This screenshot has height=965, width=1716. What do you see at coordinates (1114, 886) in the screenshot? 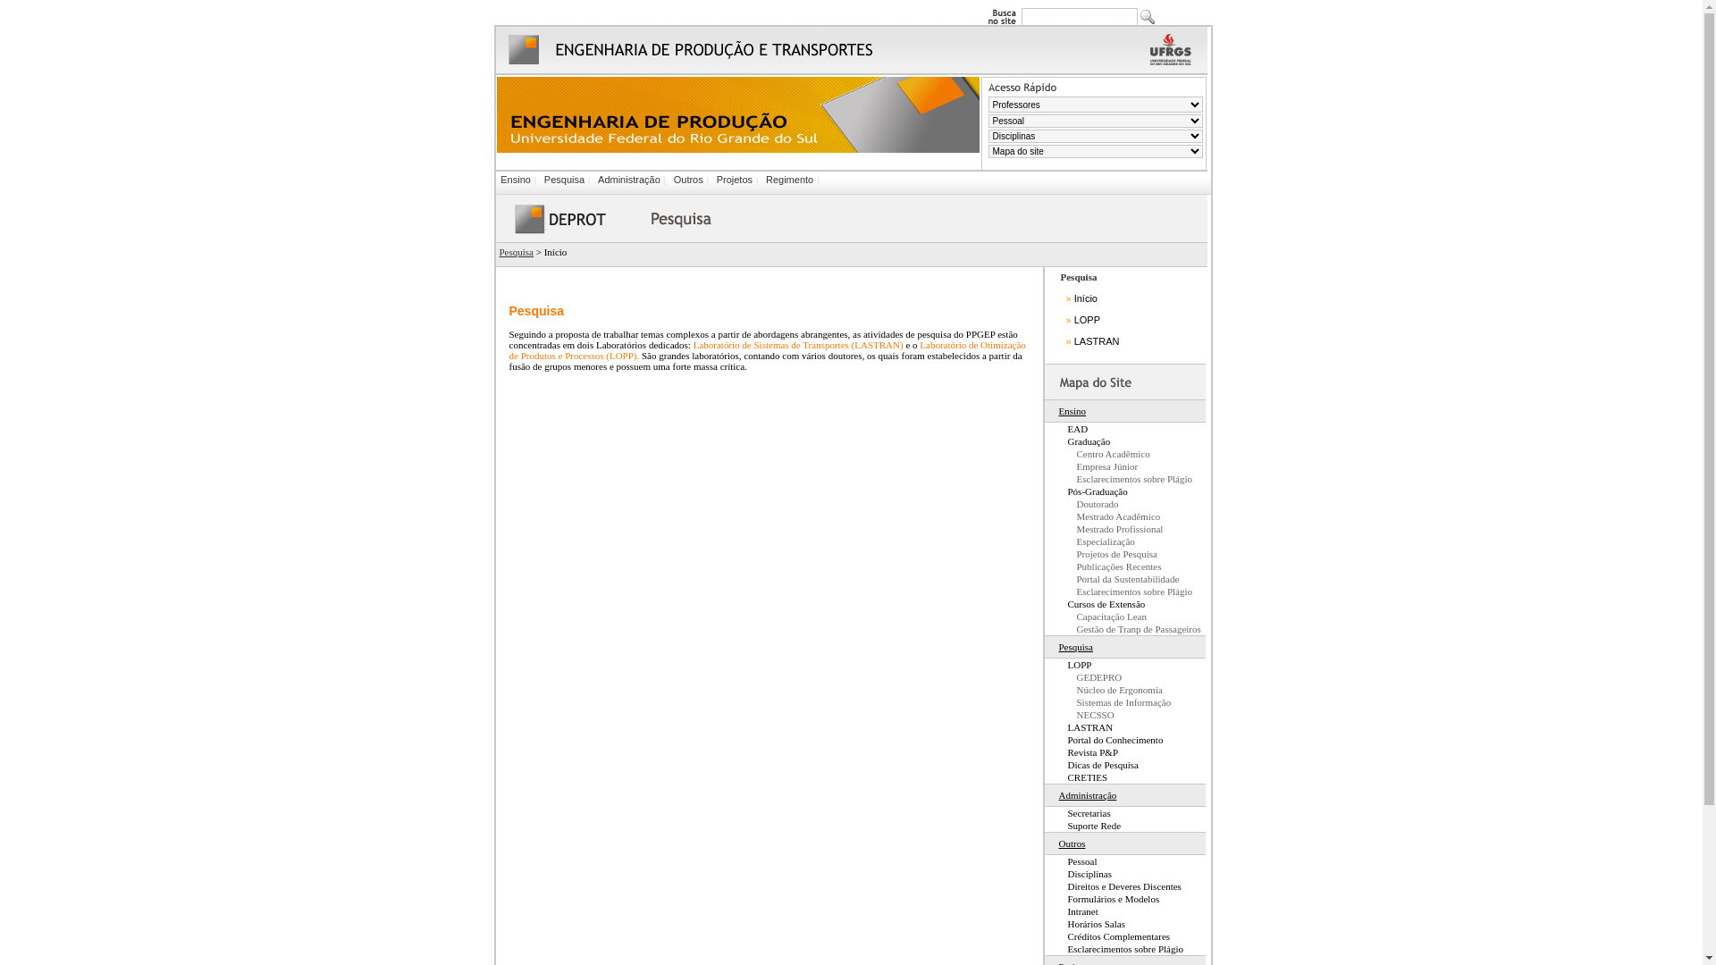
I see `Direitos e Deveres Discentes` at bounding box center [1114, 886].